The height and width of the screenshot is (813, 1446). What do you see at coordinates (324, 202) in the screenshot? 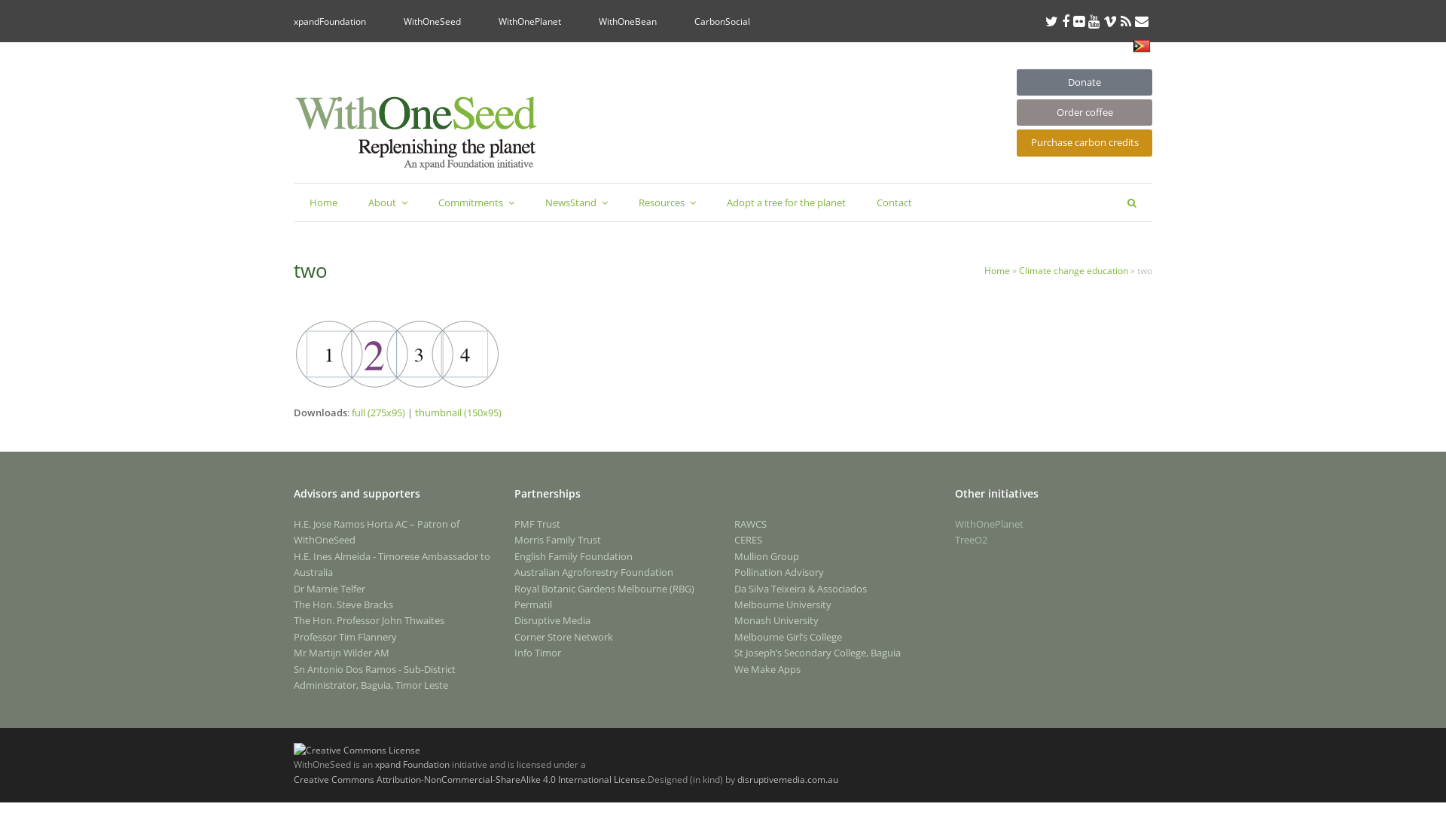
I see `Home` at bounding box center [324, 202].